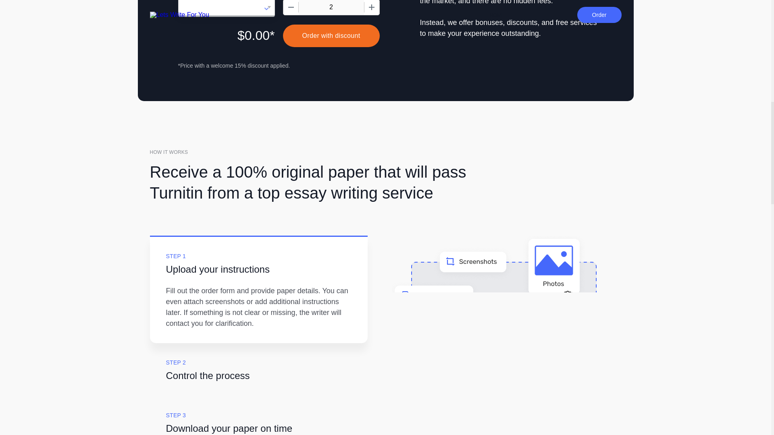 The width and height of the screenshot is (774, 435). I want to click on Decrease, so click(290, 7).